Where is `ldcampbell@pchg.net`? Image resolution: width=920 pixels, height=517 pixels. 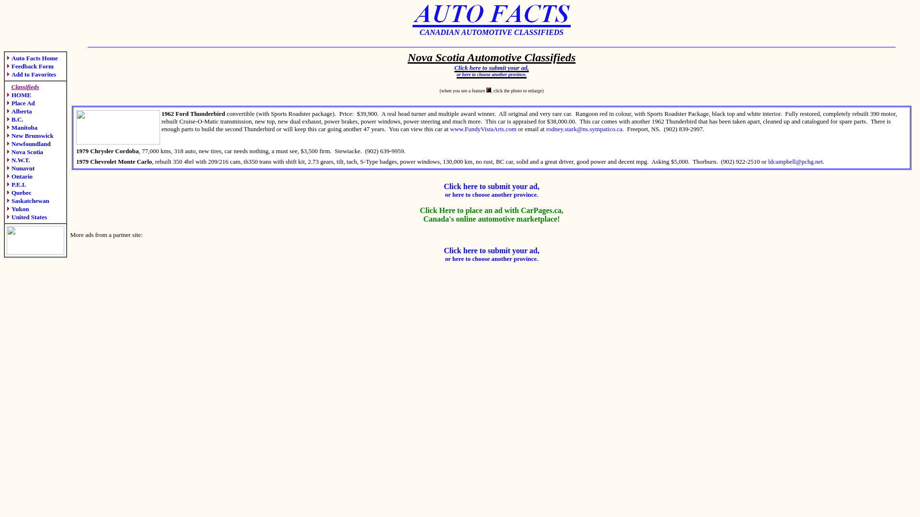
ldcampbell@pchg.net is located at coordinates (795, 162).